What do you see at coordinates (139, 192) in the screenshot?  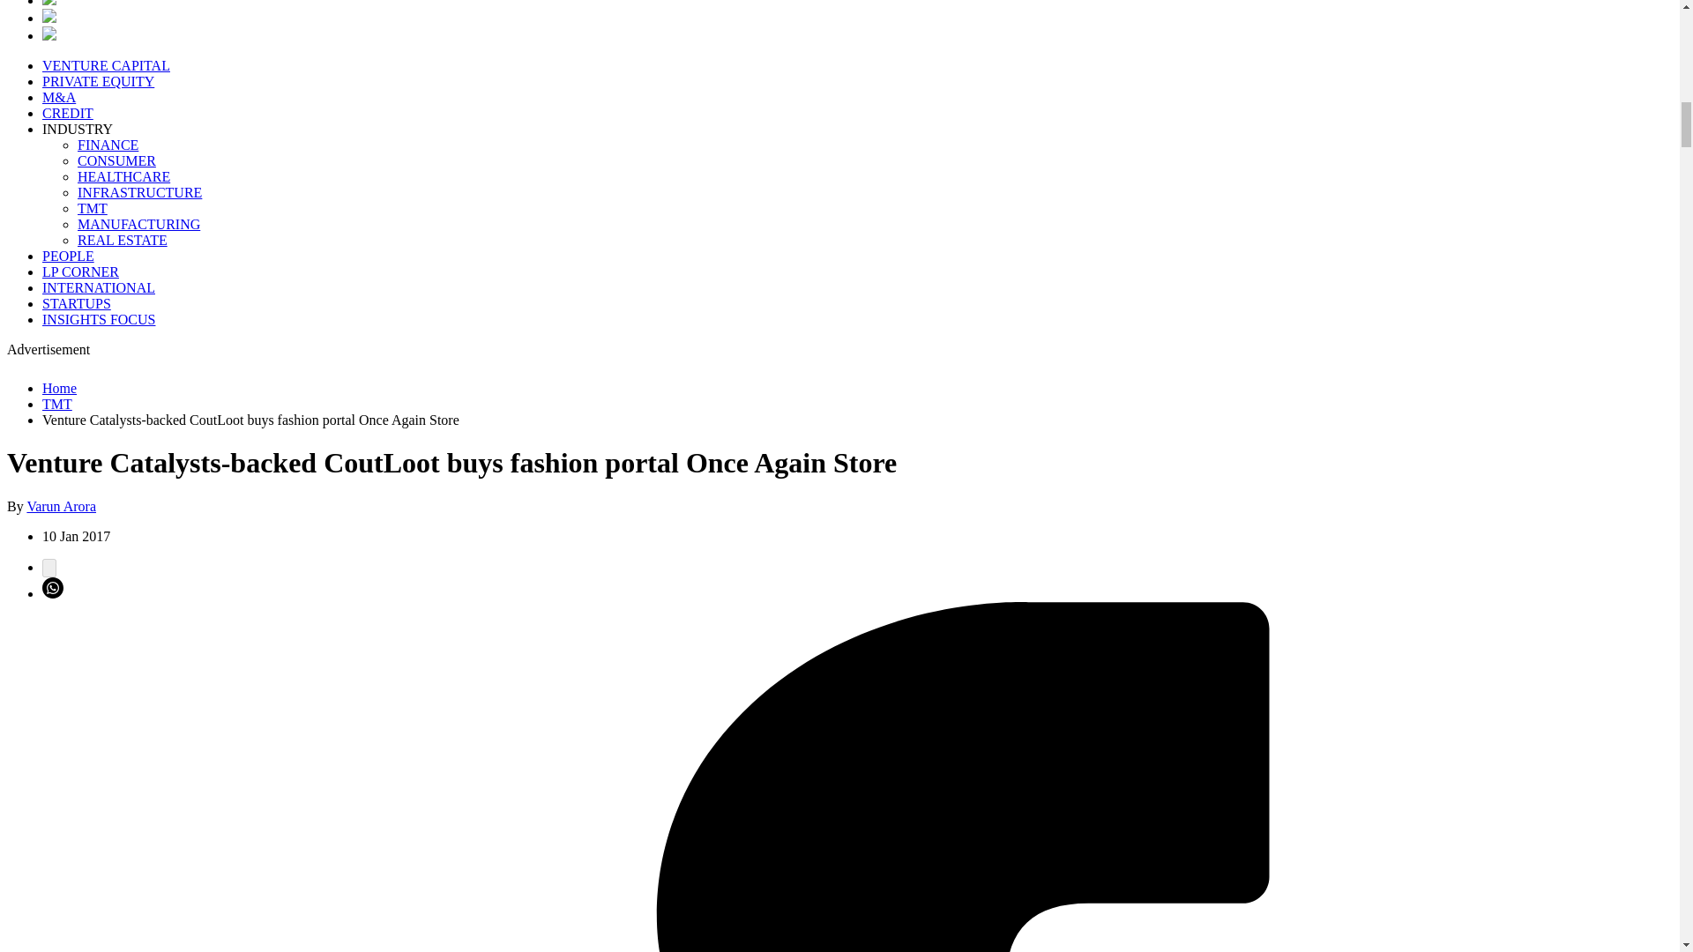 I see `INFRASTRUCTURE` at bounding box center [139, 192].